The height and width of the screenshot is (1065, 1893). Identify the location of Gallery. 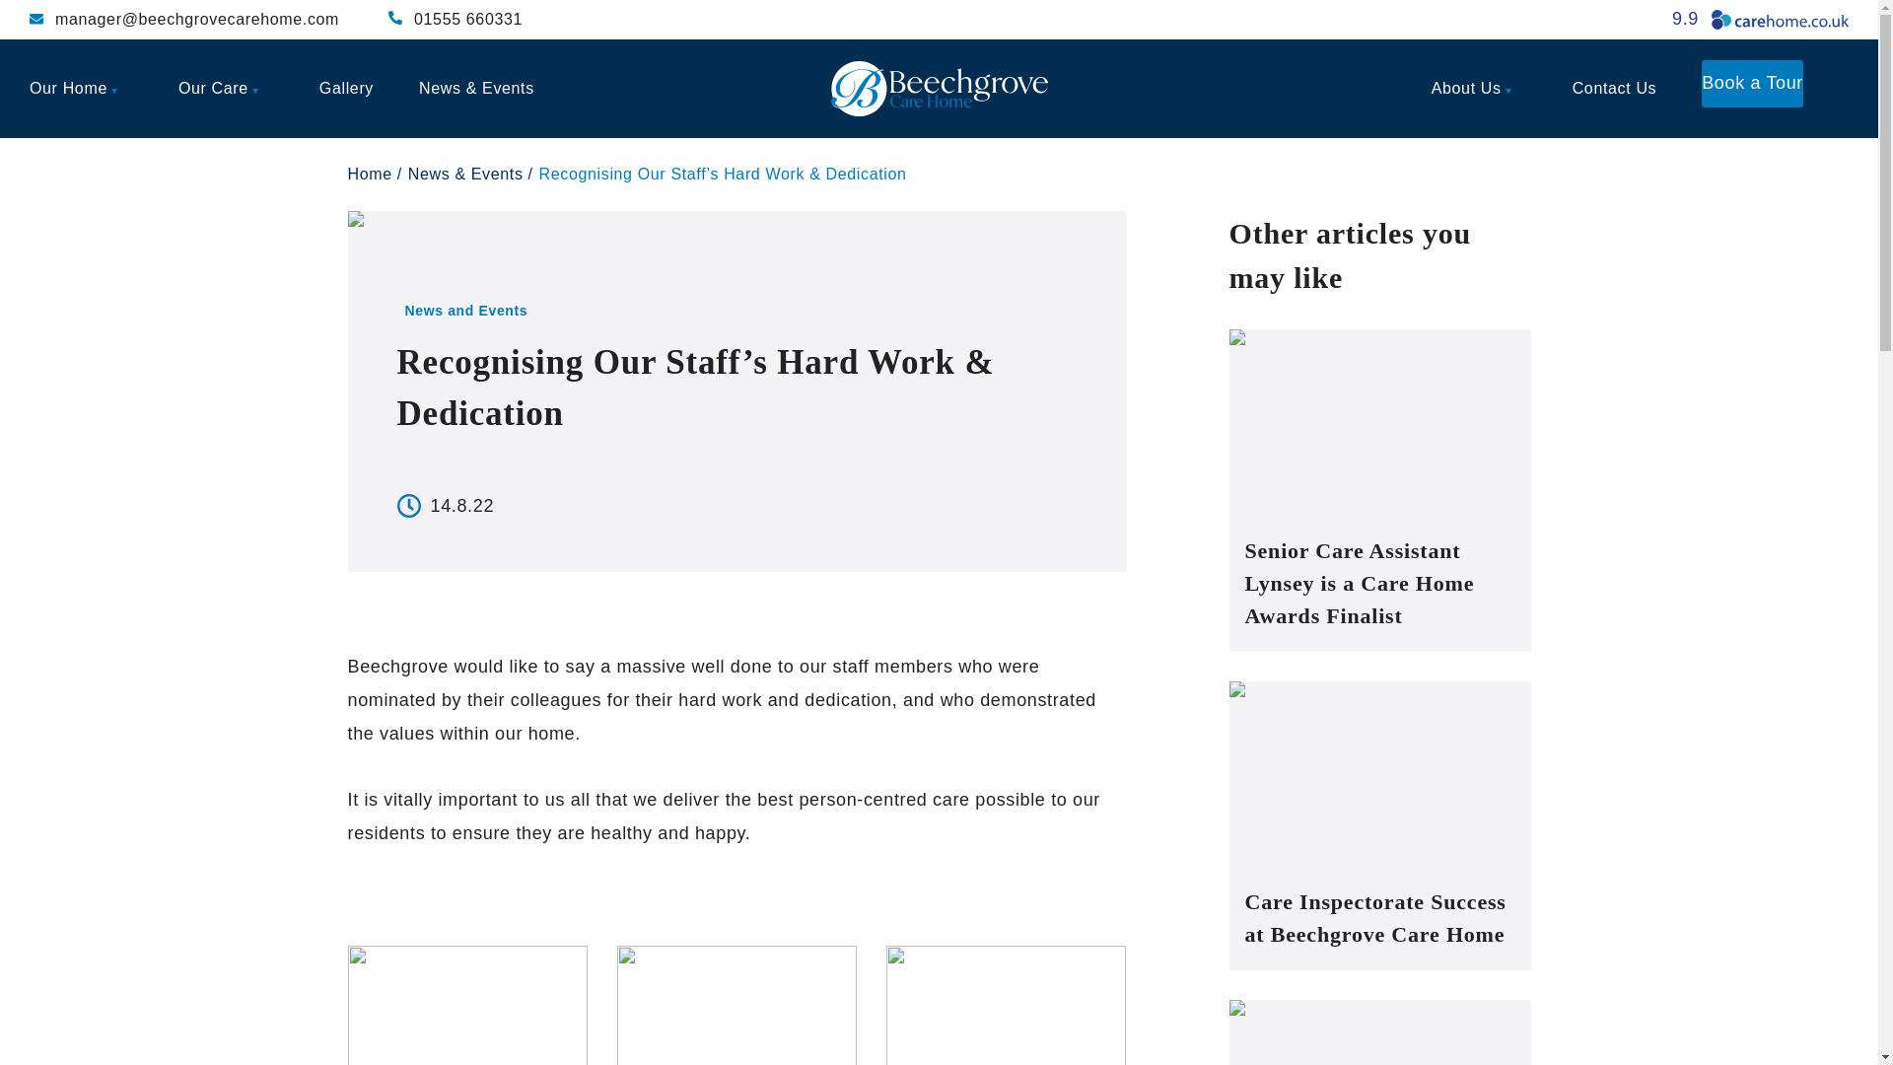
(346, 89).